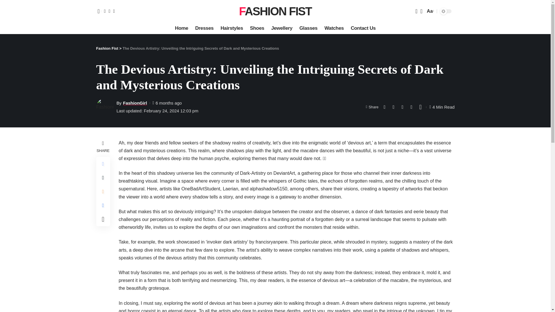 Image resolution: width=555 pixels, height=312 pixels. I want to click on Jewellery, so click(257, 28).